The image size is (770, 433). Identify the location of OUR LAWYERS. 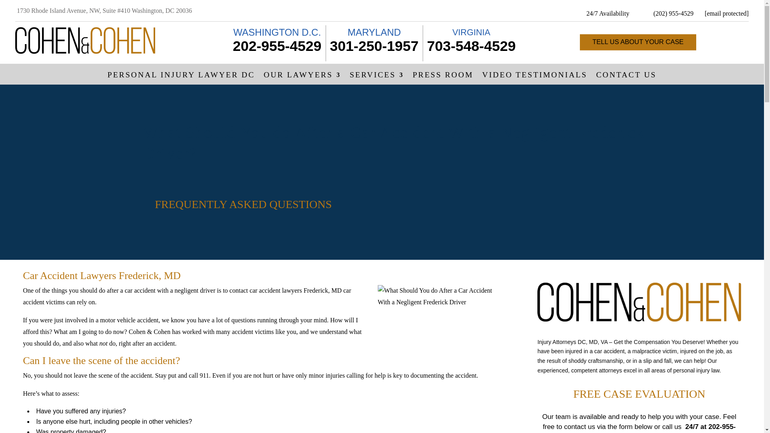
(302, 77).